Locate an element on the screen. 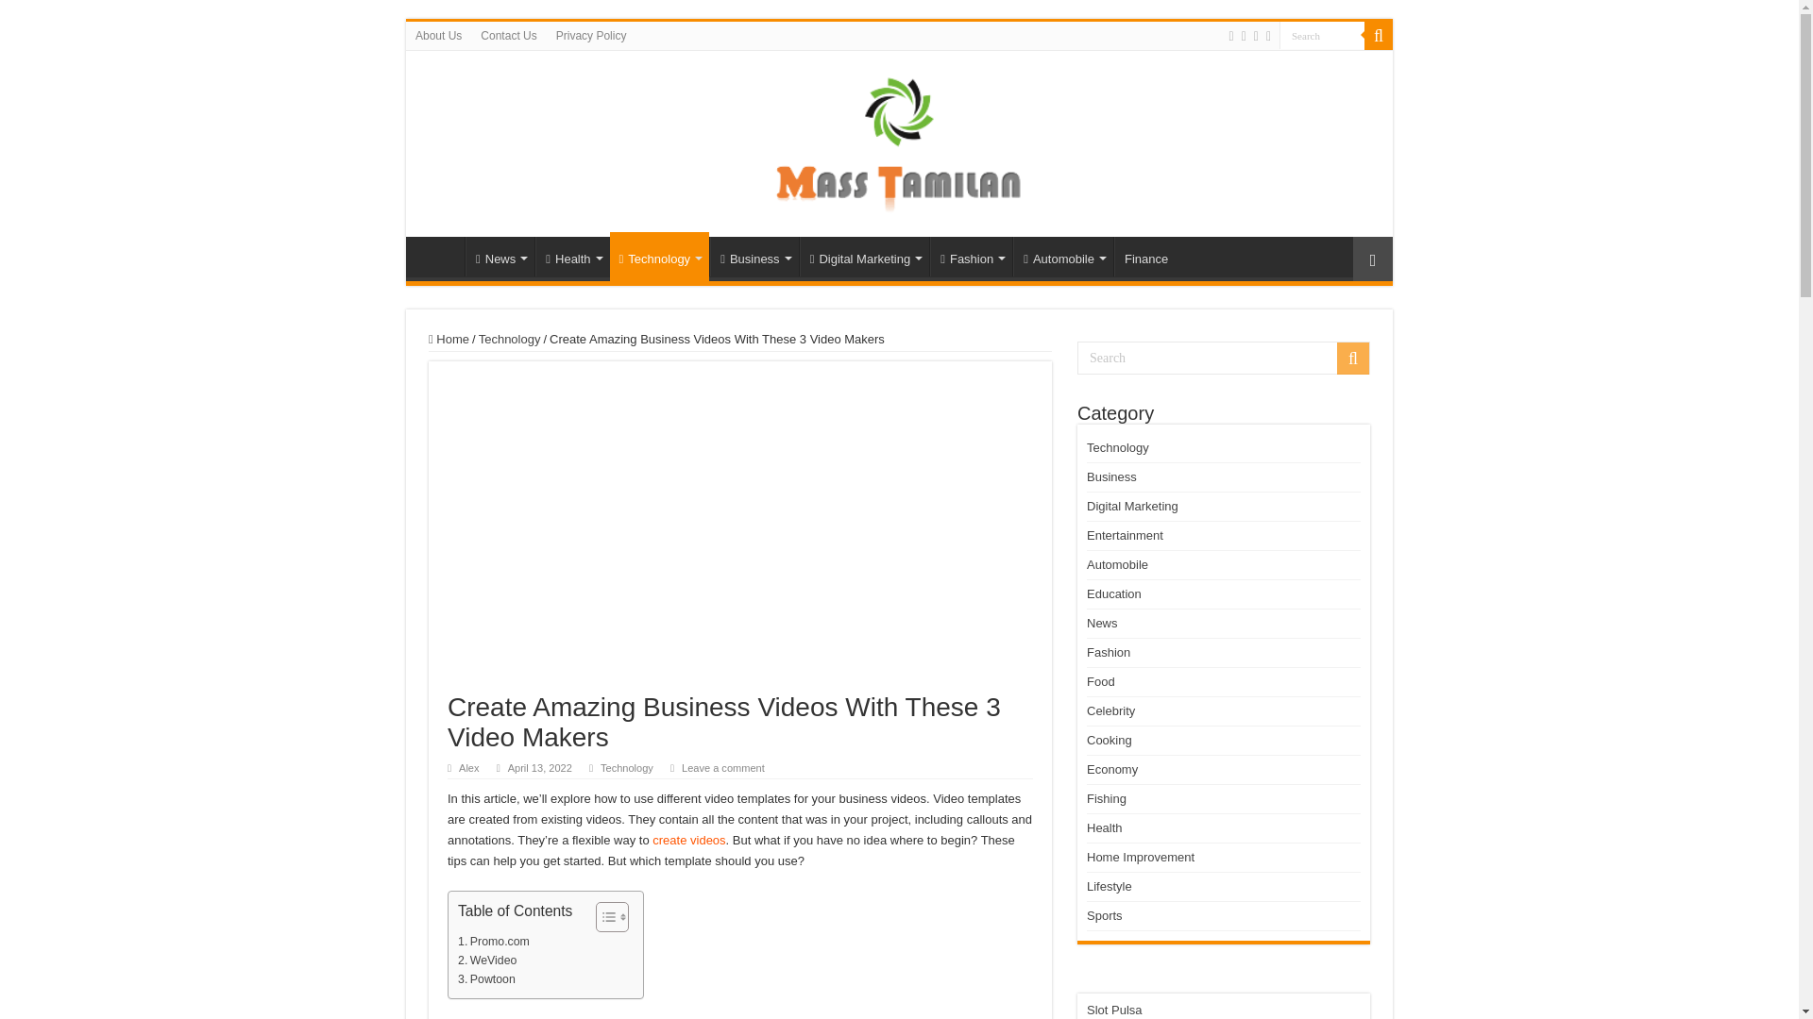 Image resolution: width=1813 pixels, height=1019 pixels. Search is located at coordinates (1224, 358).